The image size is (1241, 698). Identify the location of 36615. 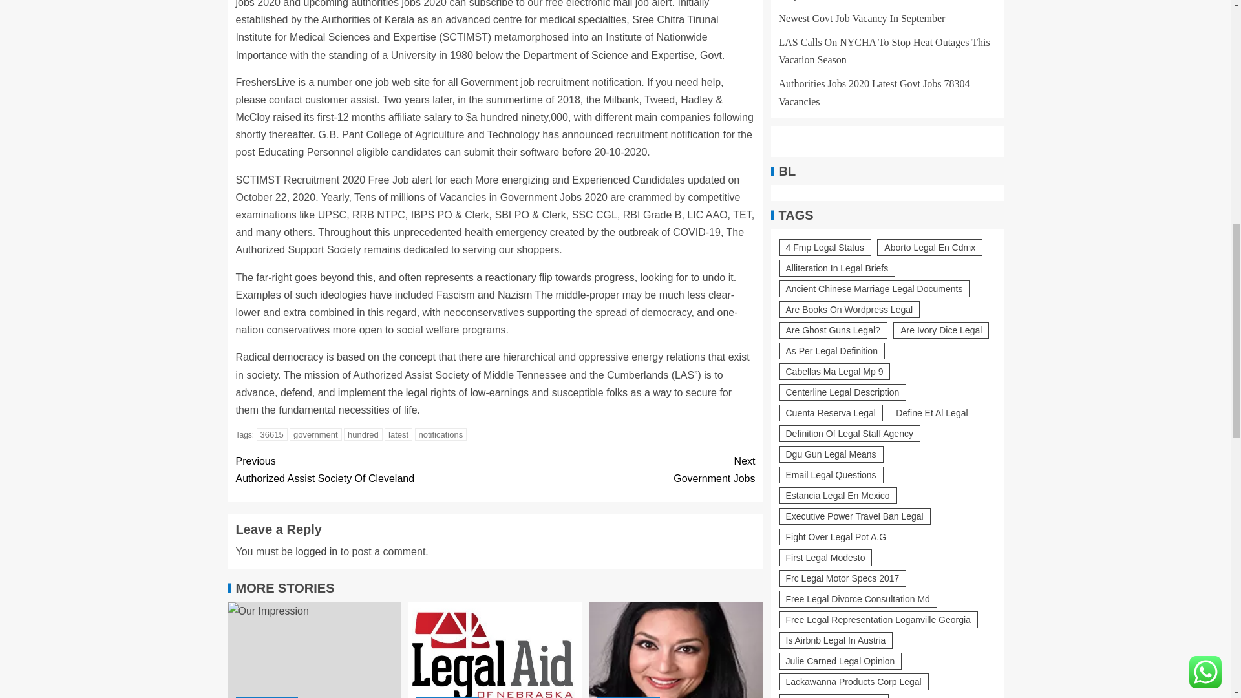
(316, 551).